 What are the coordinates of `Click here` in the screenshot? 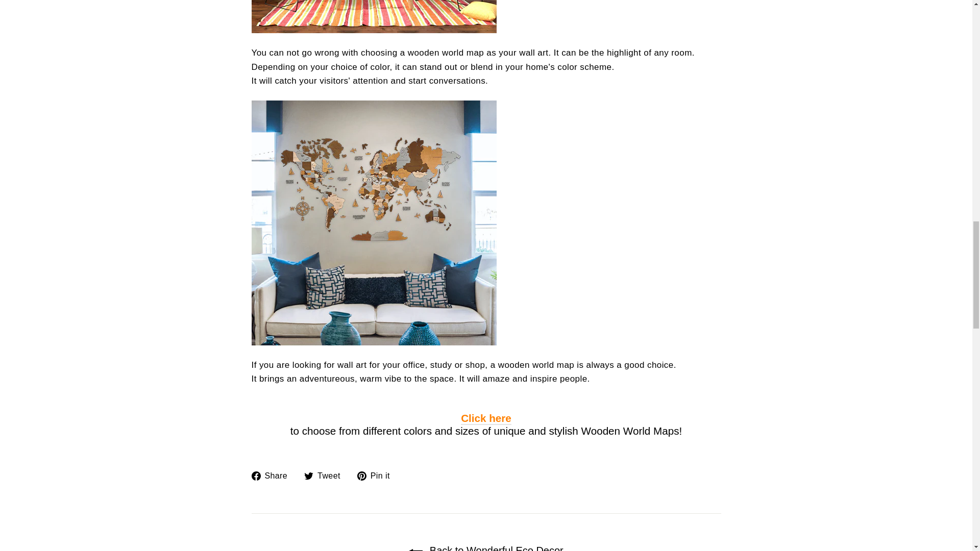 It's located at (415, 548).